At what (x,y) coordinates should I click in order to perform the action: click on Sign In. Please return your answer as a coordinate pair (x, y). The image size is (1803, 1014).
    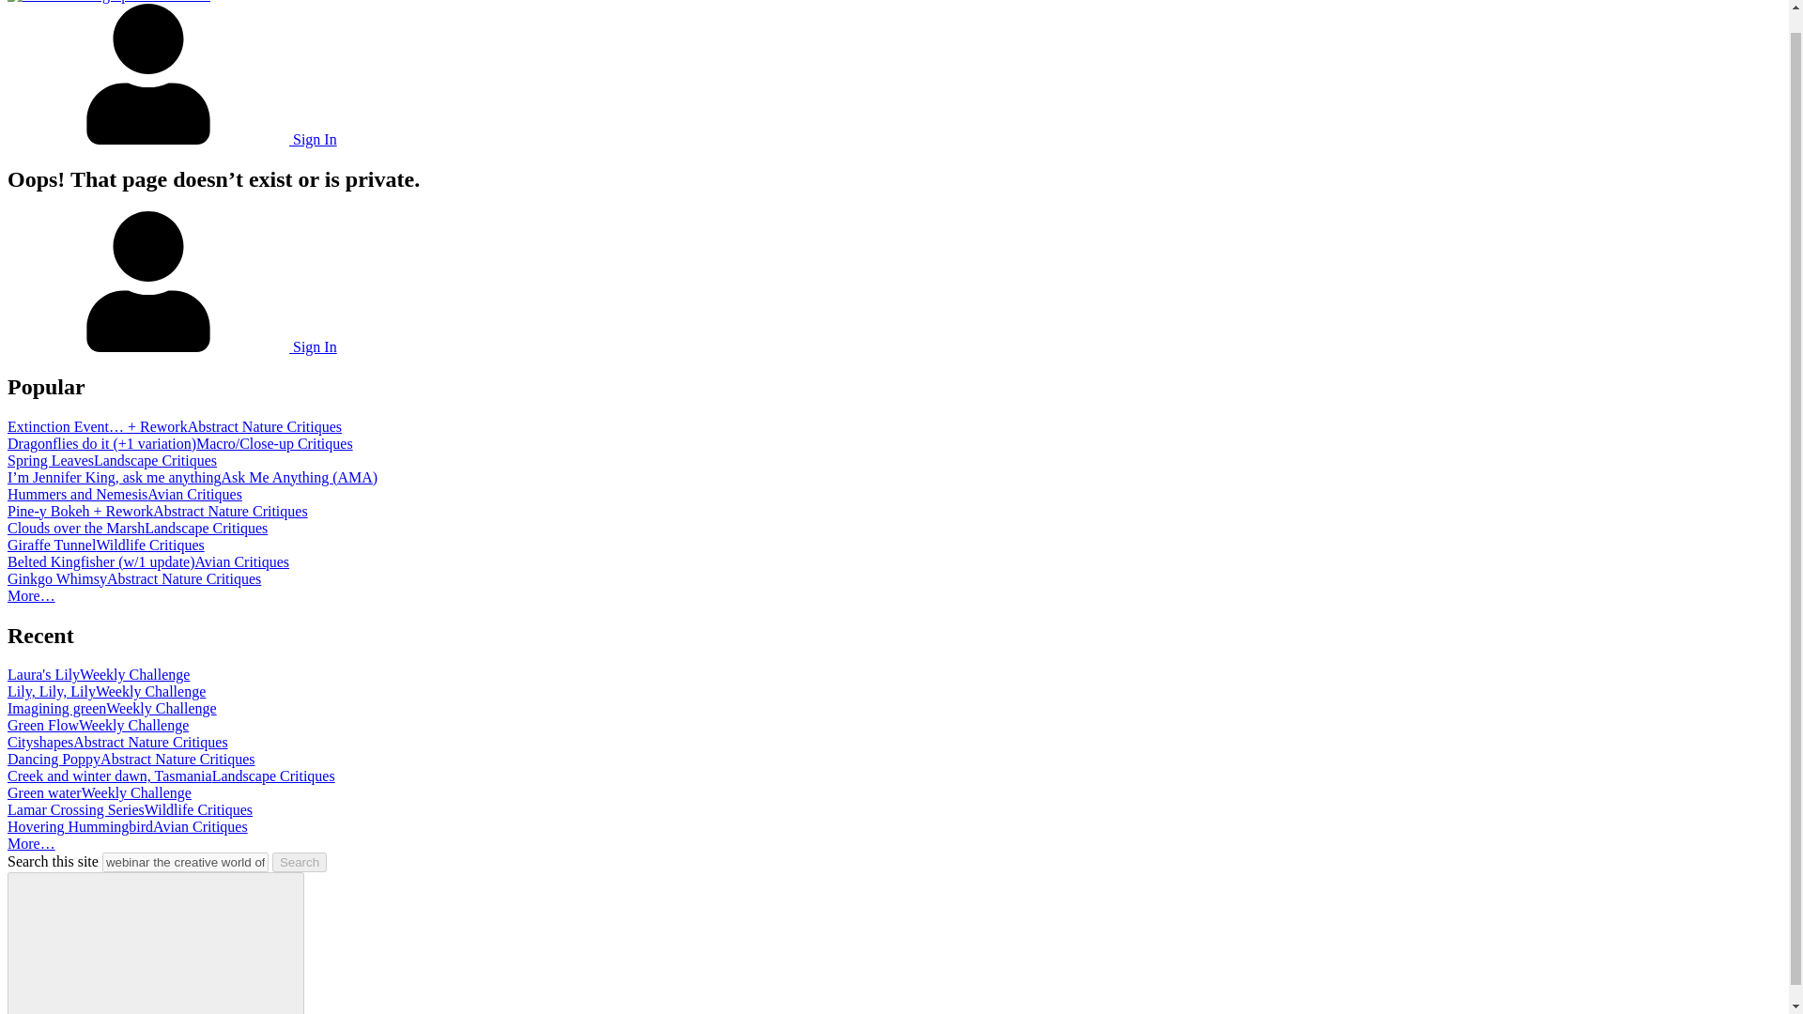
    Looking at the image, I should click on (172, 346).